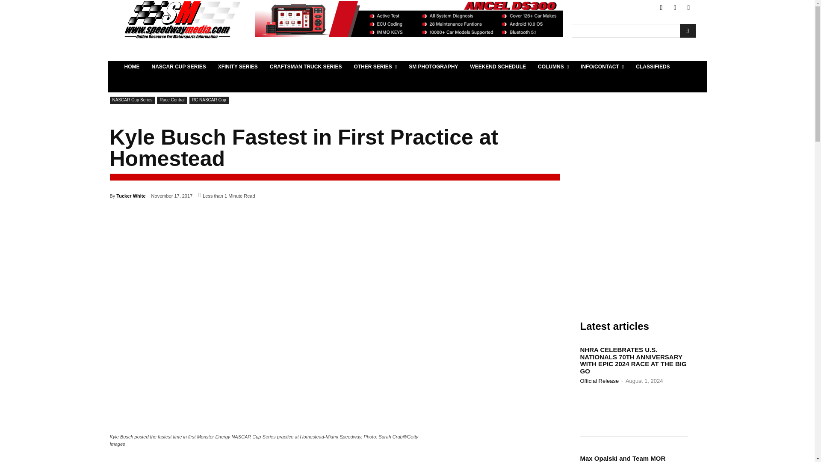 This screenshot has height=462, width=821. Describe the element at coordinates (178, 67) in the screenshot. I see `NASCAR CUP SERIES` at that location.